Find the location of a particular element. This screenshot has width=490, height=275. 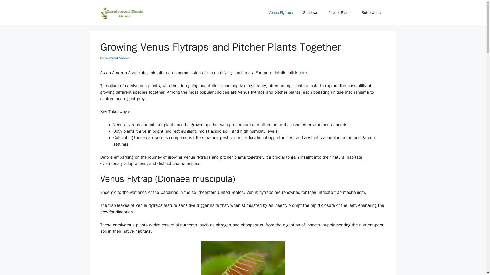

View all posts by Rommel Valdez is located at coordinates (117, 58).